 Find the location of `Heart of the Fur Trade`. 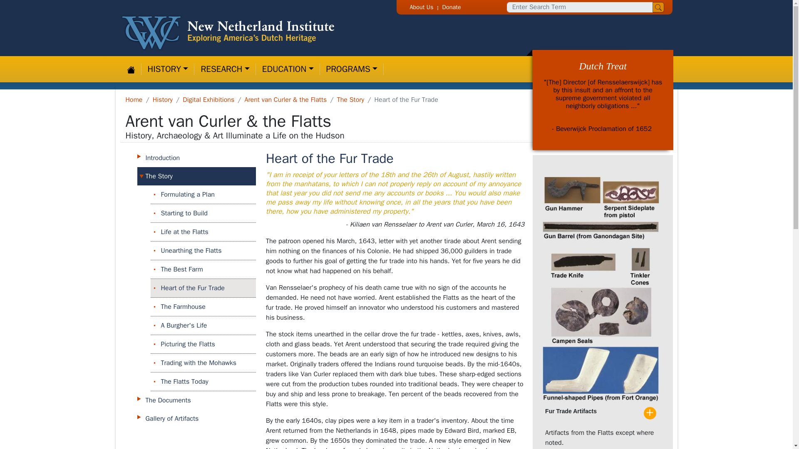

Heart of the Fur Trade is located at coordinates (208, 288).